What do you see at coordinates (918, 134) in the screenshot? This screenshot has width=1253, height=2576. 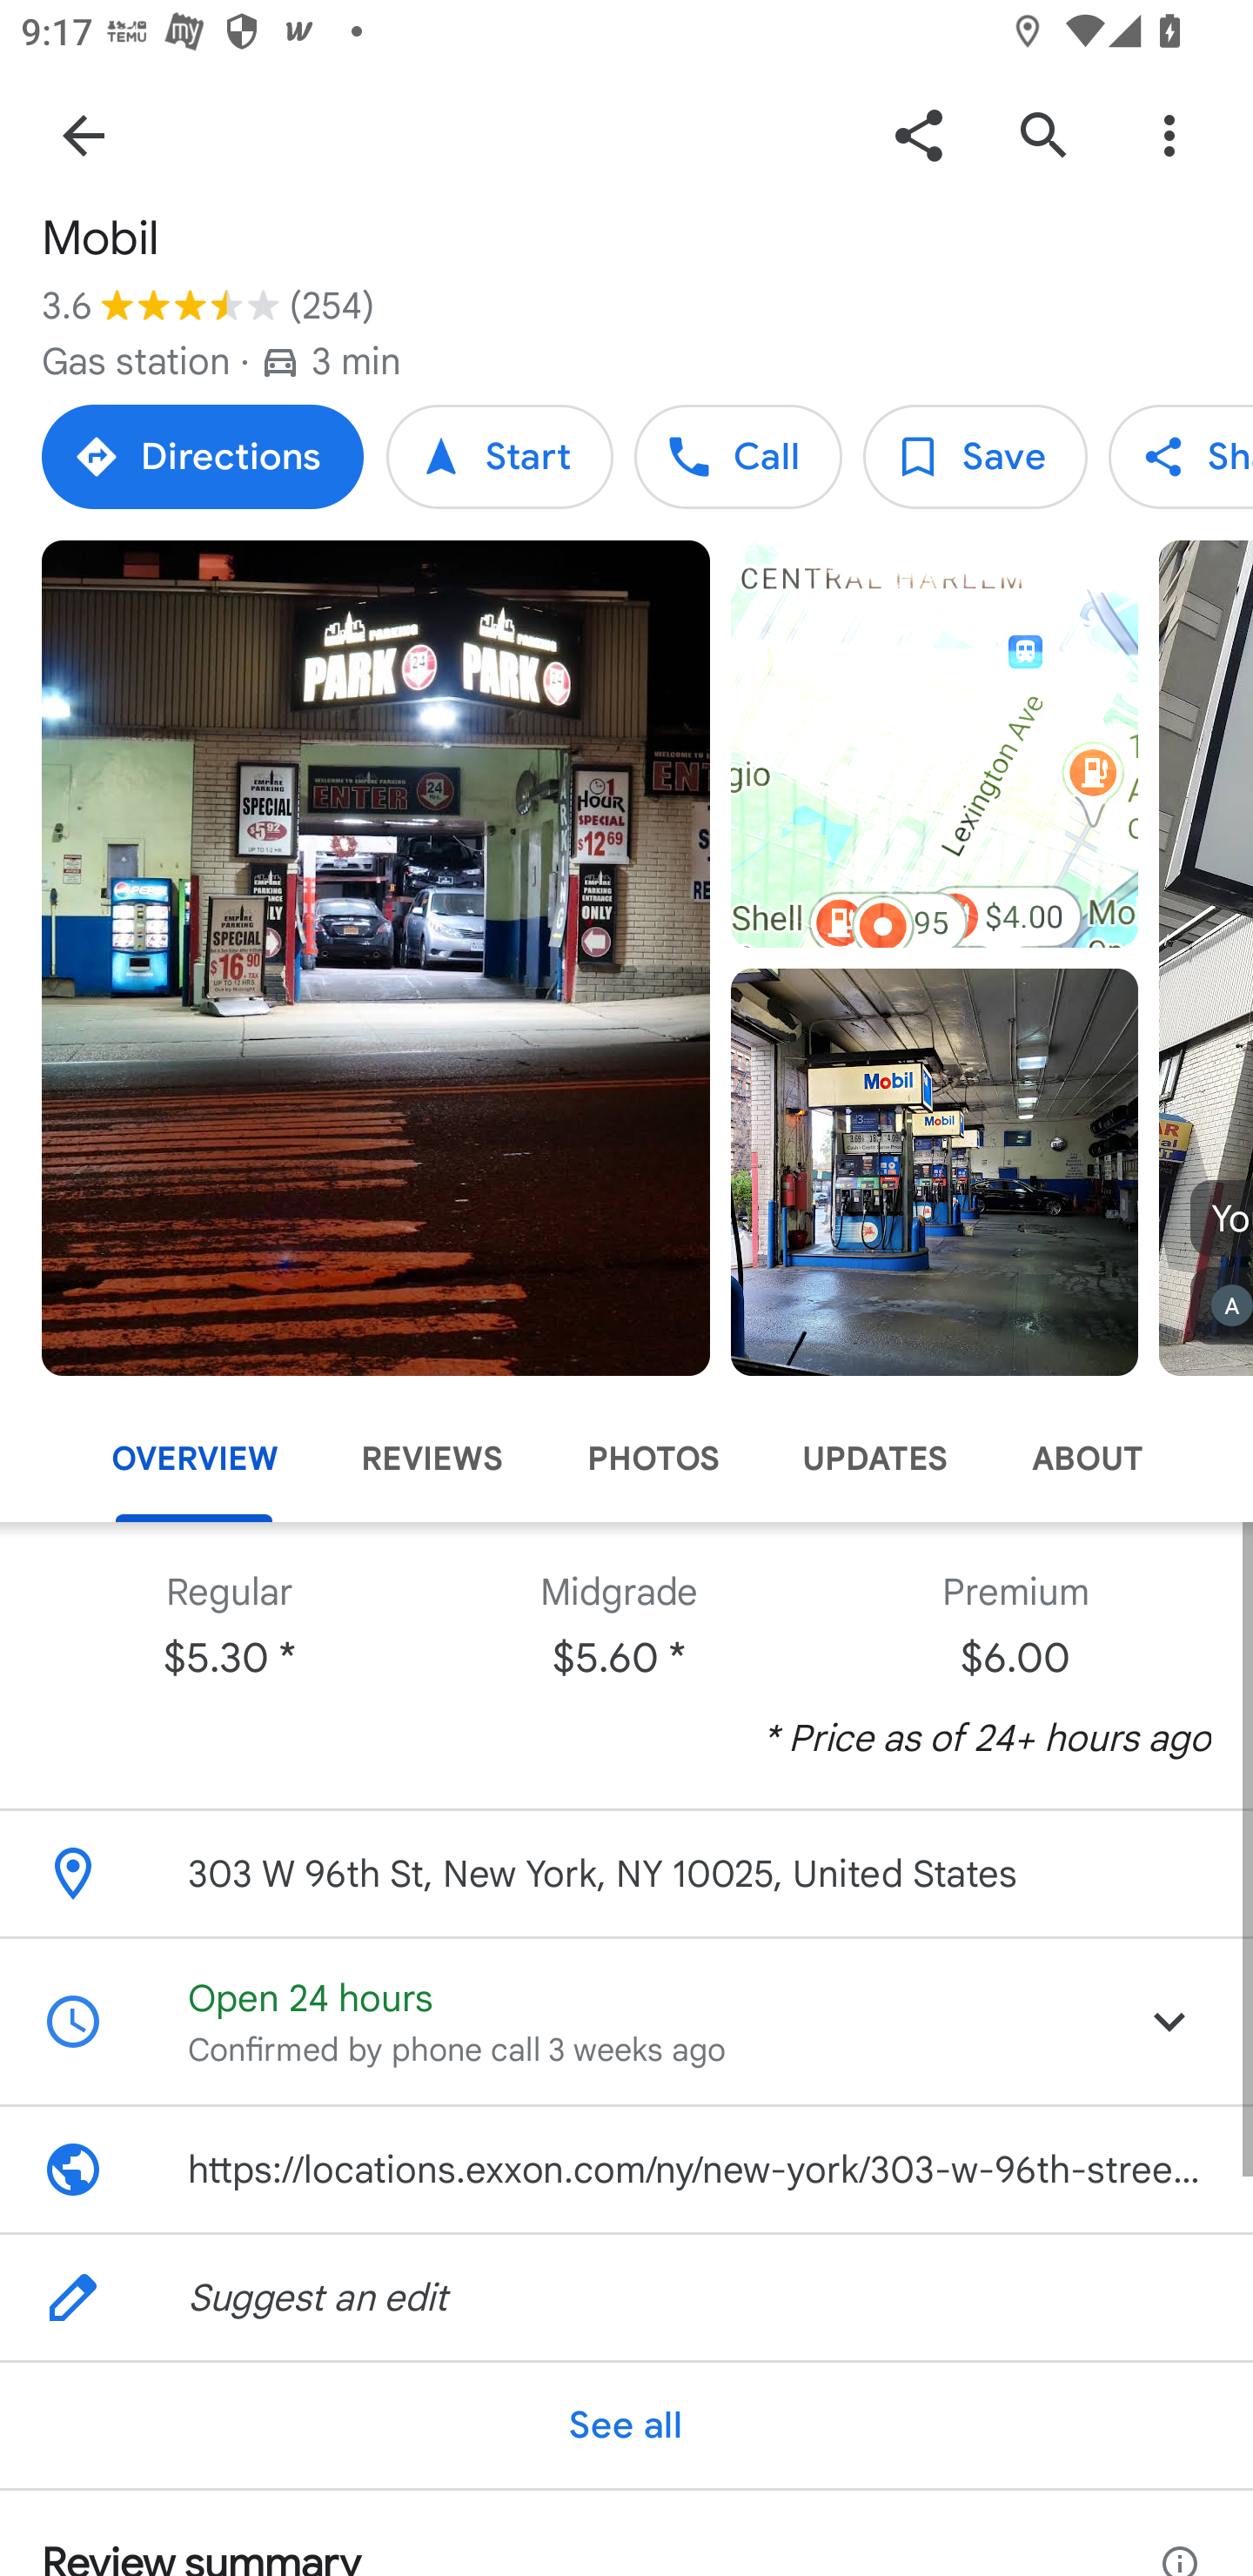 I see `Share` at bounding box center [918, 134].